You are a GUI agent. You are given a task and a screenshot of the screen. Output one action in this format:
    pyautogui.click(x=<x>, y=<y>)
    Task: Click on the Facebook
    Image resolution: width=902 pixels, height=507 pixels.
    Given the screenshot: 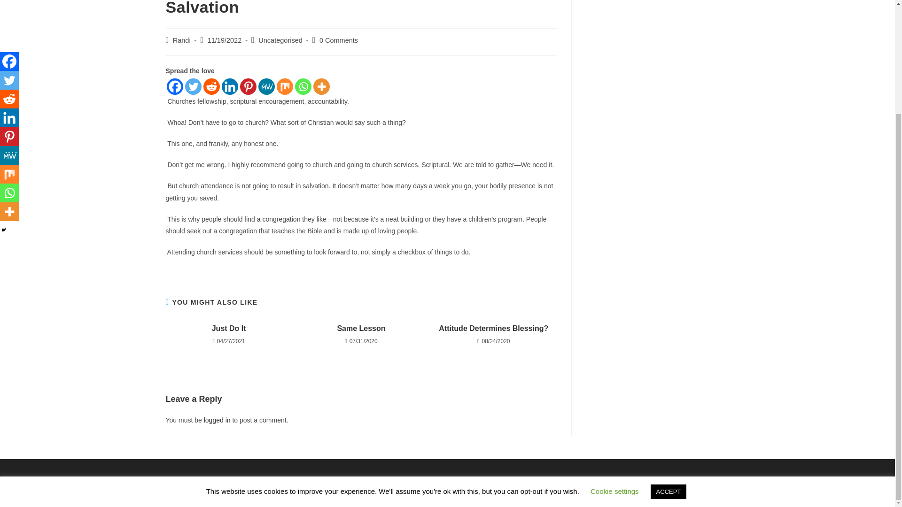 What is the action you would take?
    pyautogui.click(x=174, y=86)
    